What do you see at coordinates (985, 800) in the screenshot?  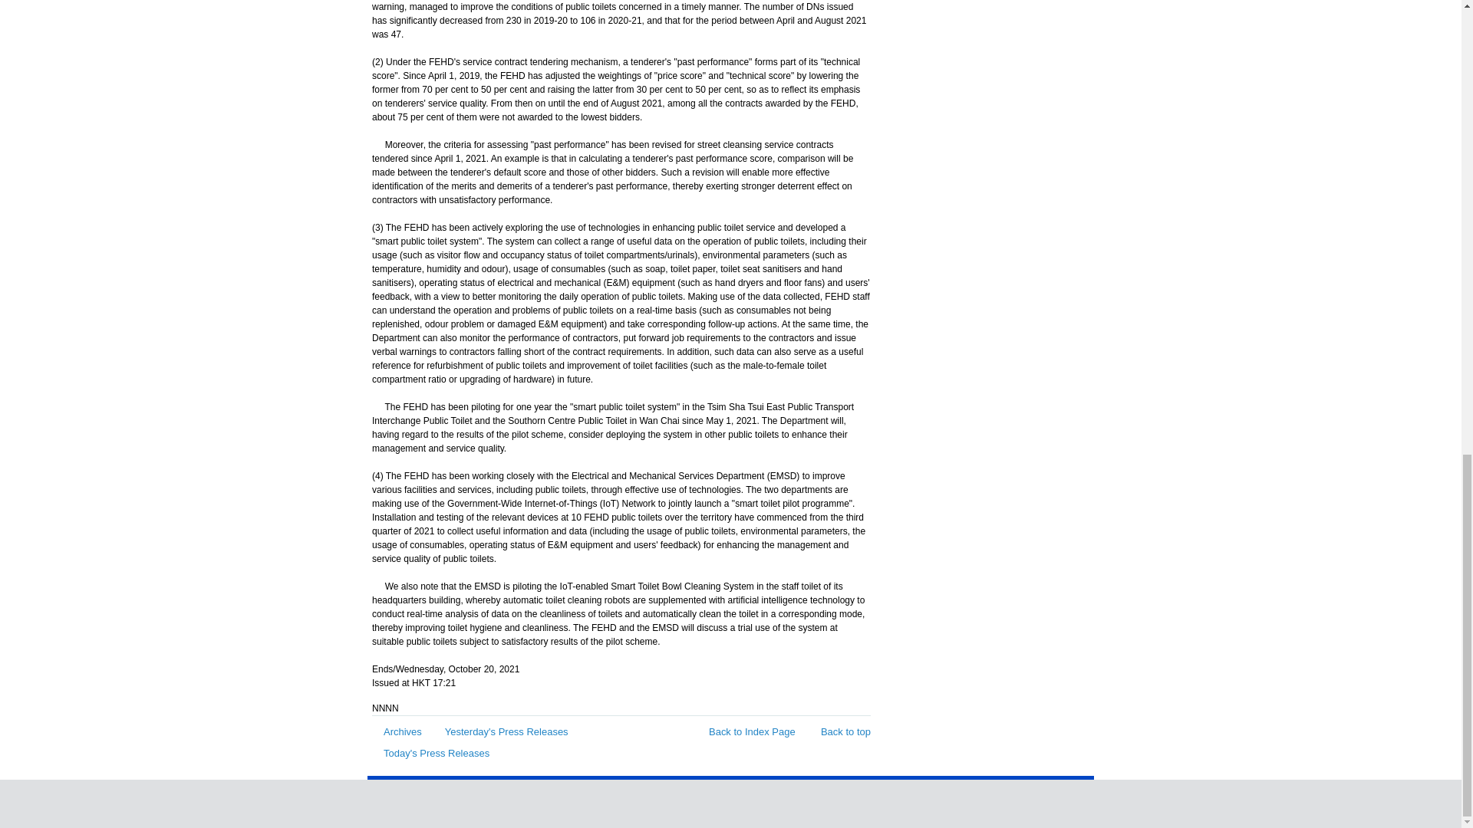 I see `Web Accessibility Recognition Scheme` at bounding box center [985, 800].